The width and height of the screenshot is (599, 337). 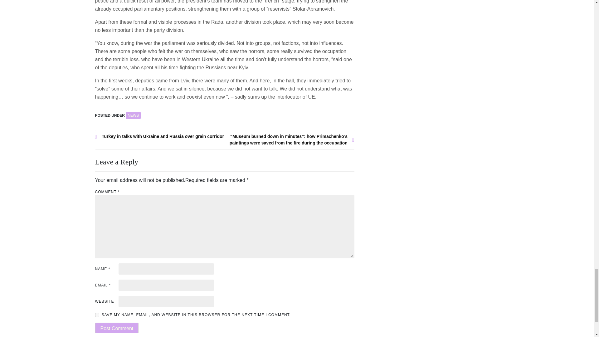 What do you see at coordinates (97, 315) in the screenshot?
I see `yes` at bounding box center [97, 315].